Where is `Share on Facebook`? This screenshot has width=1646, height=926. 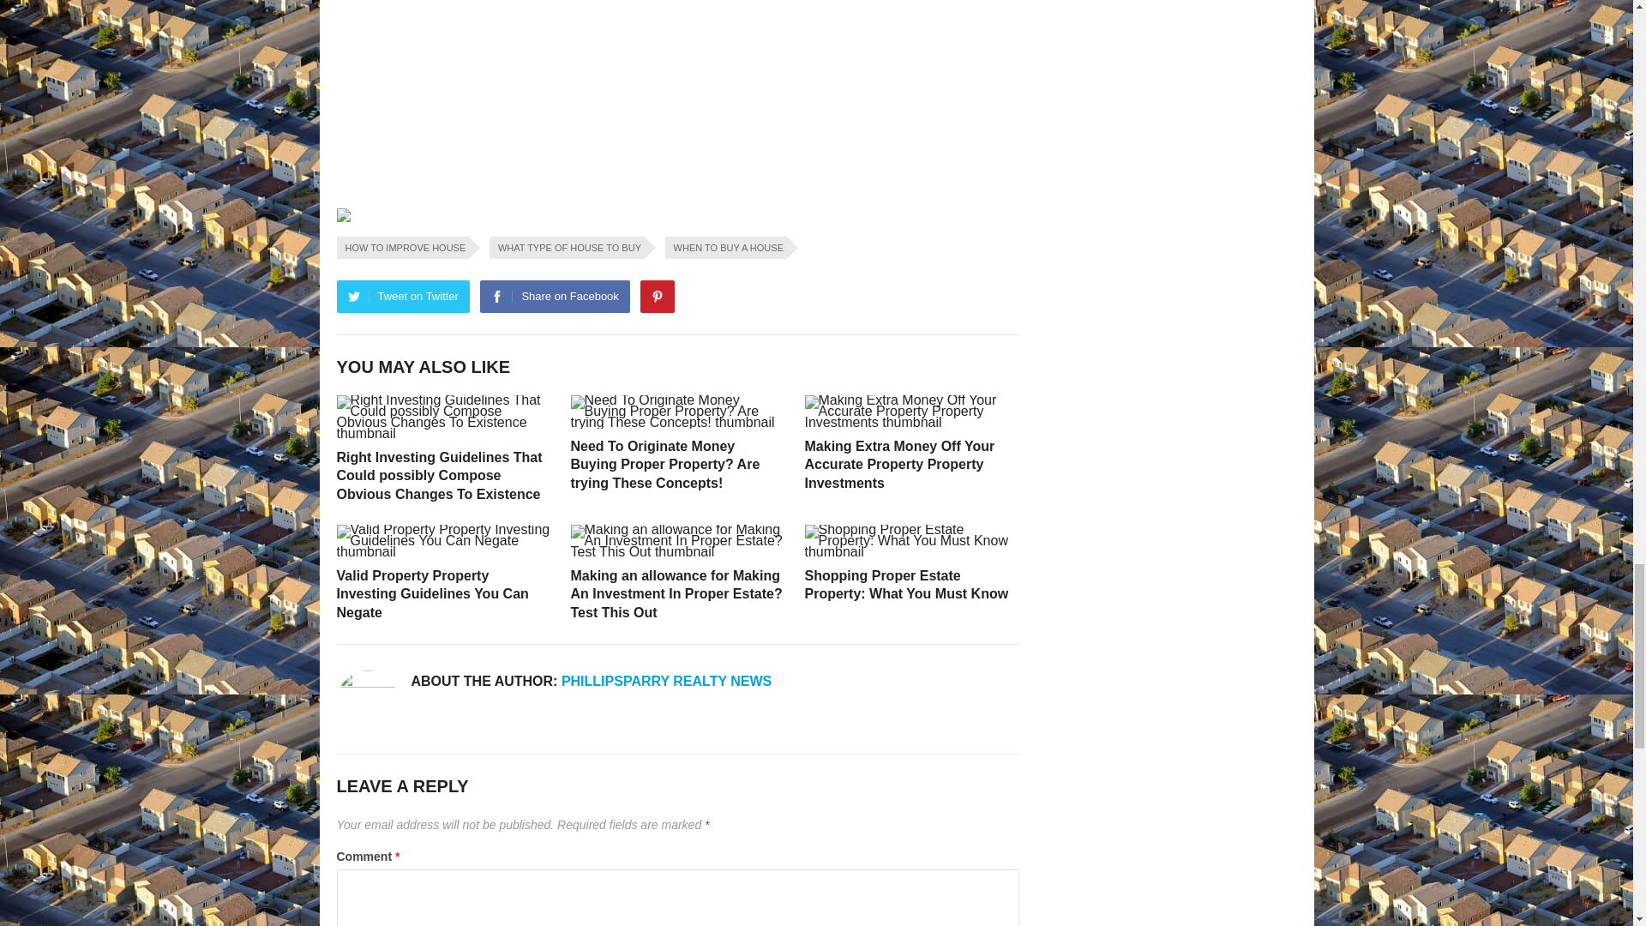
Share on Facebook is located at coordinates (554, 249).